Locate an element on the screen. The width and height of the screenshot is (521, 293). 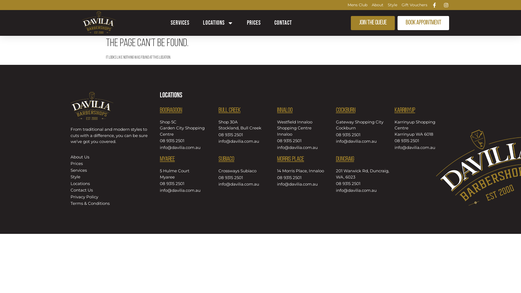
BULL CREEK is located at coordinates (230, 111).